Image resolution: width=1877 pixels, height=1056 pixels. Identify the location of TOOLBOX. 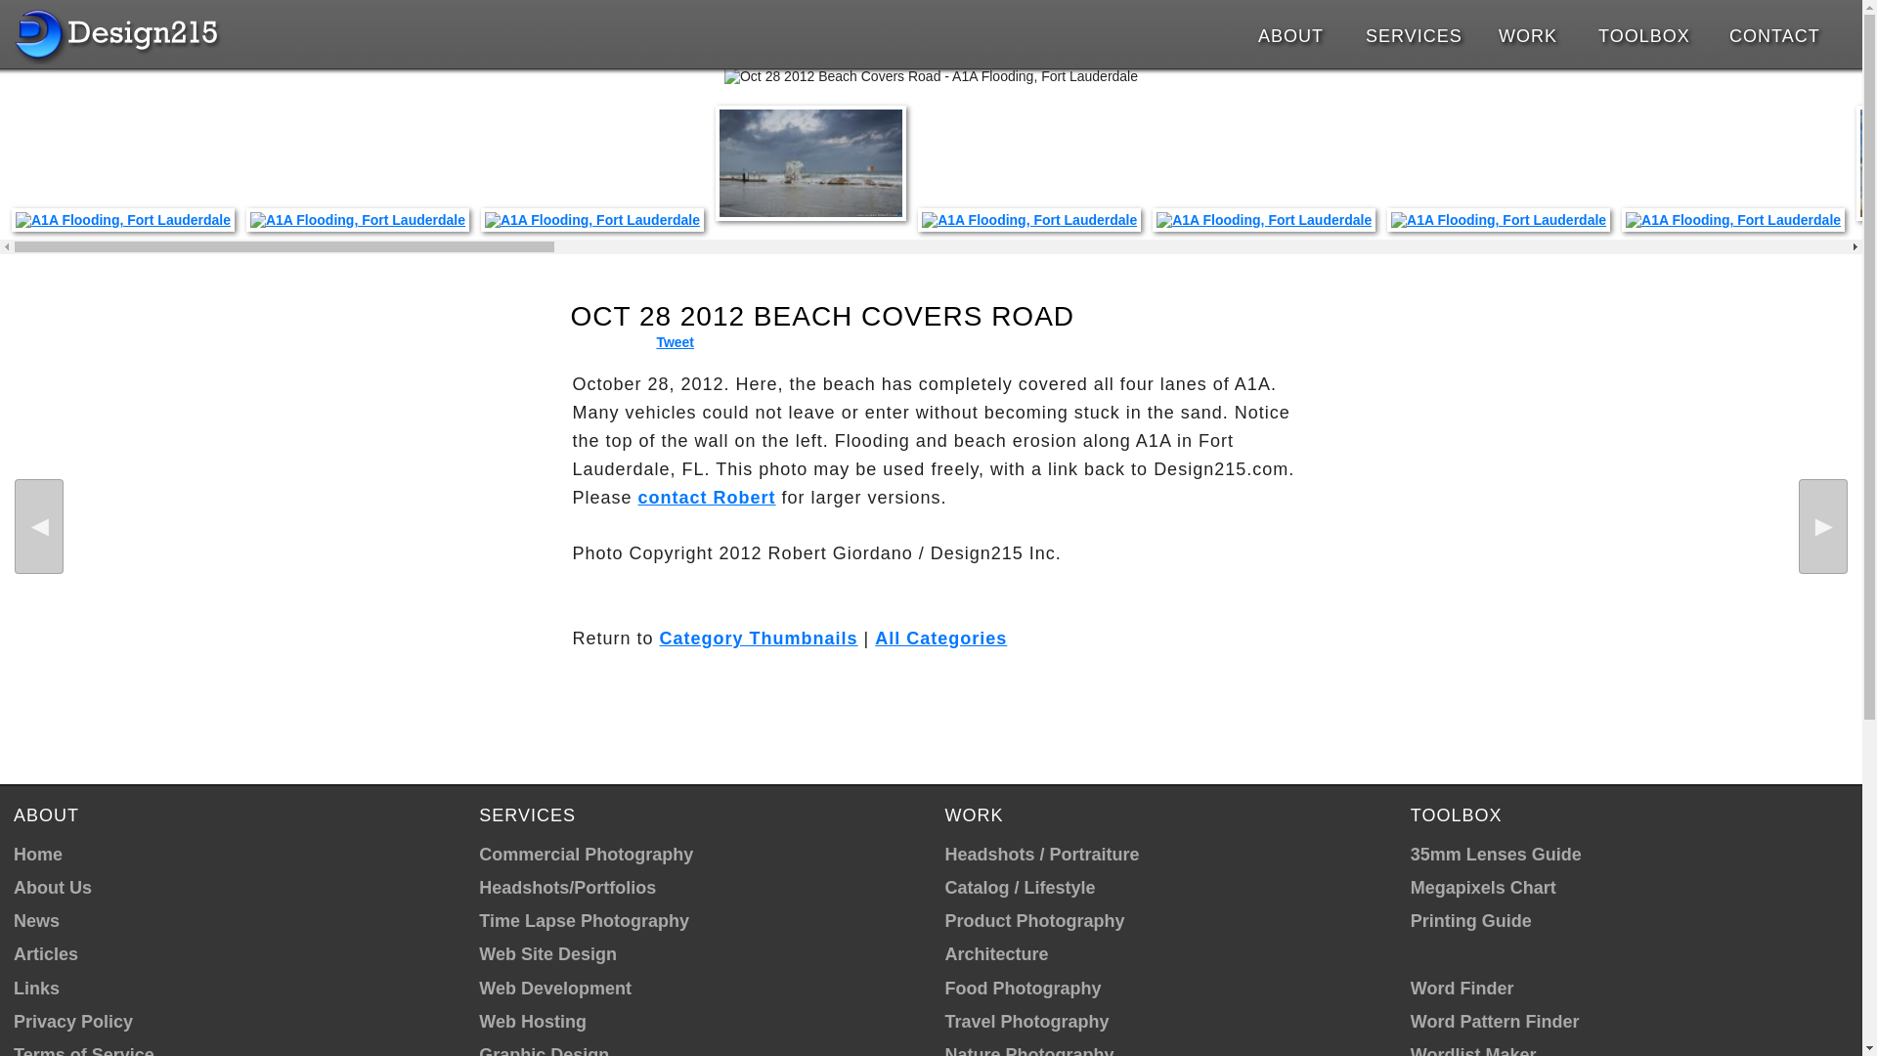
(1645, 35).